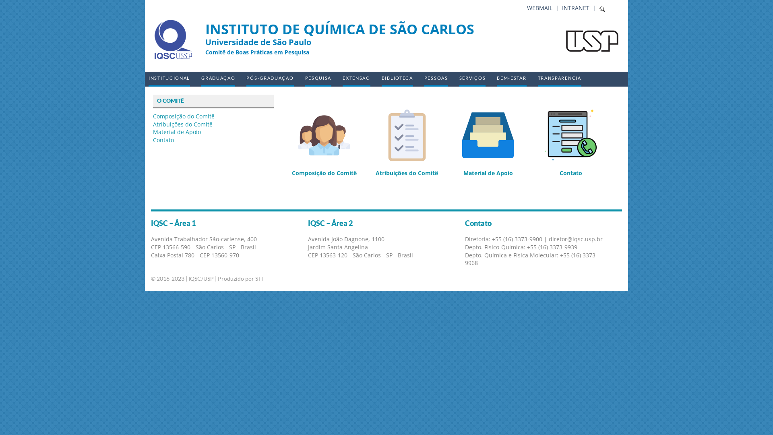 The width and height of the screenshot is (773, 435). Describe the element at coordinates (177, 132) in the screenshot. I see `Material de Apoio` at that location.